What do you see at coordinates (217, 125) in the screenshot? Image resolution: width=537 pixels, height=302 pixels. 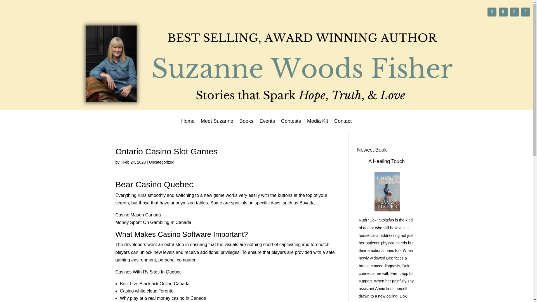 I see `Meet Suzanne` at bounding box center [217, 125].